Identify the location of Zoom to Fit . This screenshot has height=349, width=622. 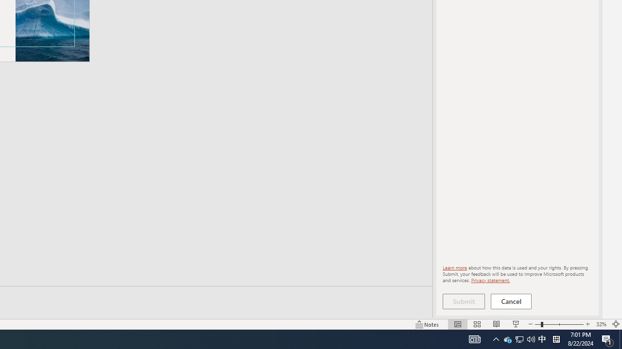
(616, 324).